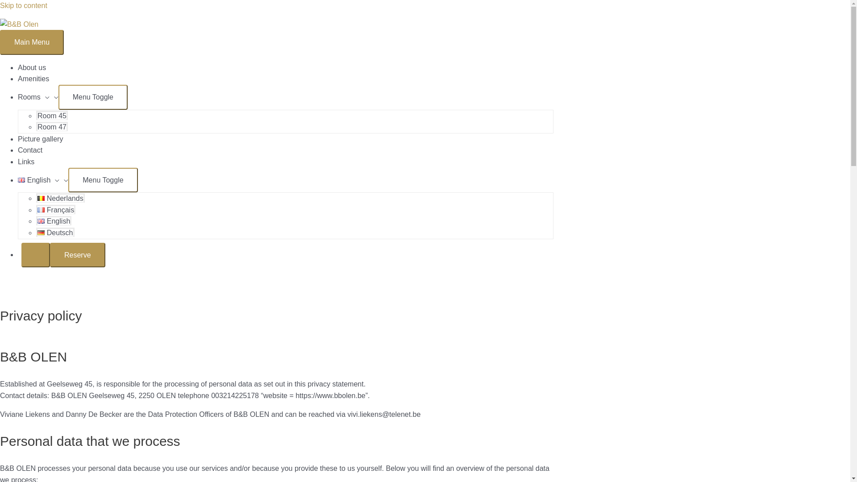  I want to click on Room 45, so click(52, 115).